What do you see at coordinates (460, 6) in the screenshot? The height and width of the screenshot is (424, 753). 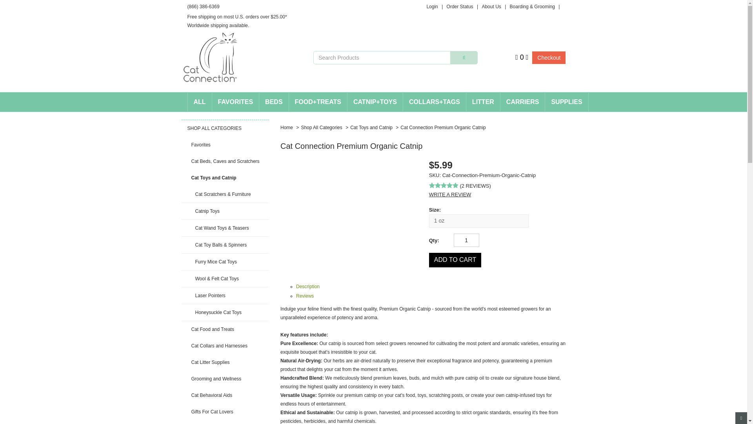 I see `Order Status` at bounding box center [460, 6].